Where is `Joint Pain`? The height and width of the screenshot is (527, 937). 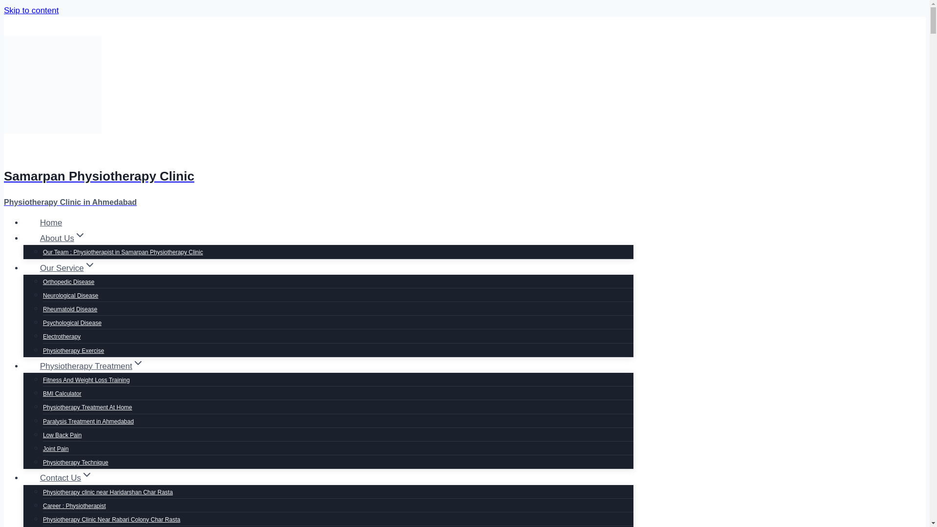 Joint Pain is located at coordinates (56, 448).